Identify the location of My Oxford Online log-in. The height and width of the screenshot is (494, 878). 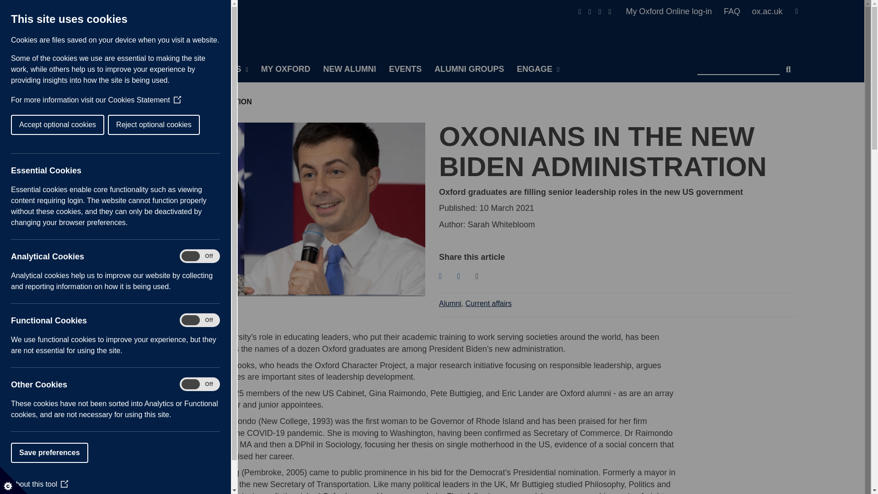
(673, 11).